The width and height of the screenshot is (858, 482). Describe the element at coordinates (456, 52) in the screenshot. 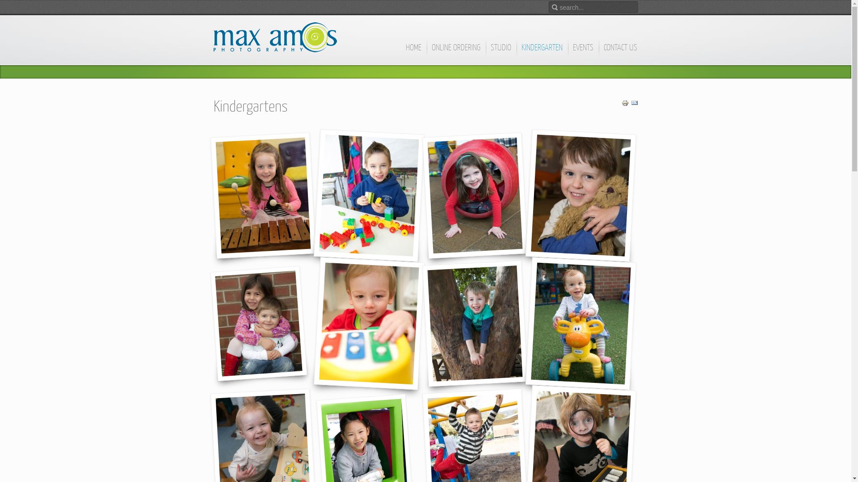

I see `ONLINE ORDERING` at that location.